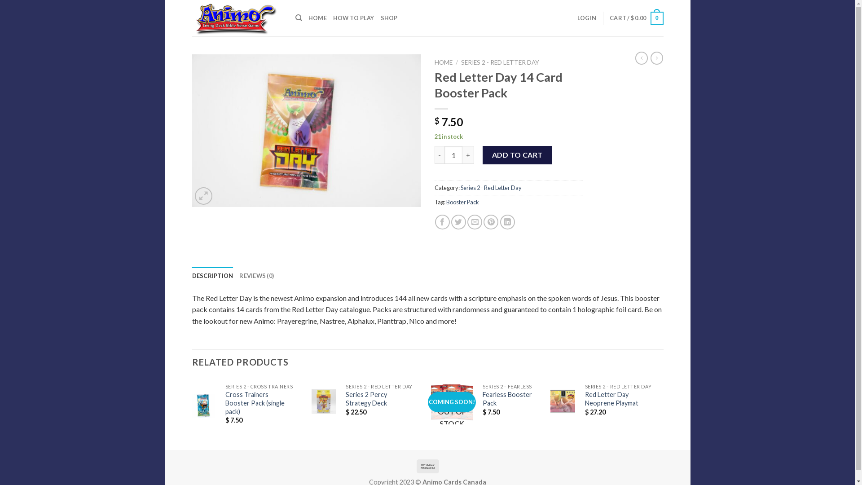 Image resolution: width=862 pixels, height=485 pixels. I want to click on Fearless Booster Pack, so click(507, 399).